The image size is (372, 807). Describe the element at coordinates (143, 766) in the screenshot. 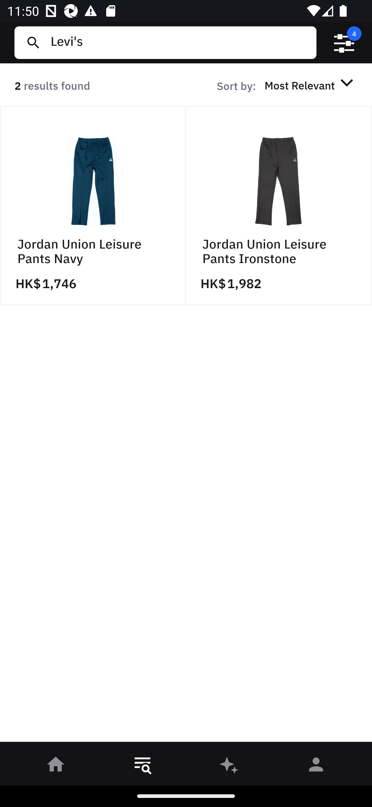

I see `󱎸` at that location.